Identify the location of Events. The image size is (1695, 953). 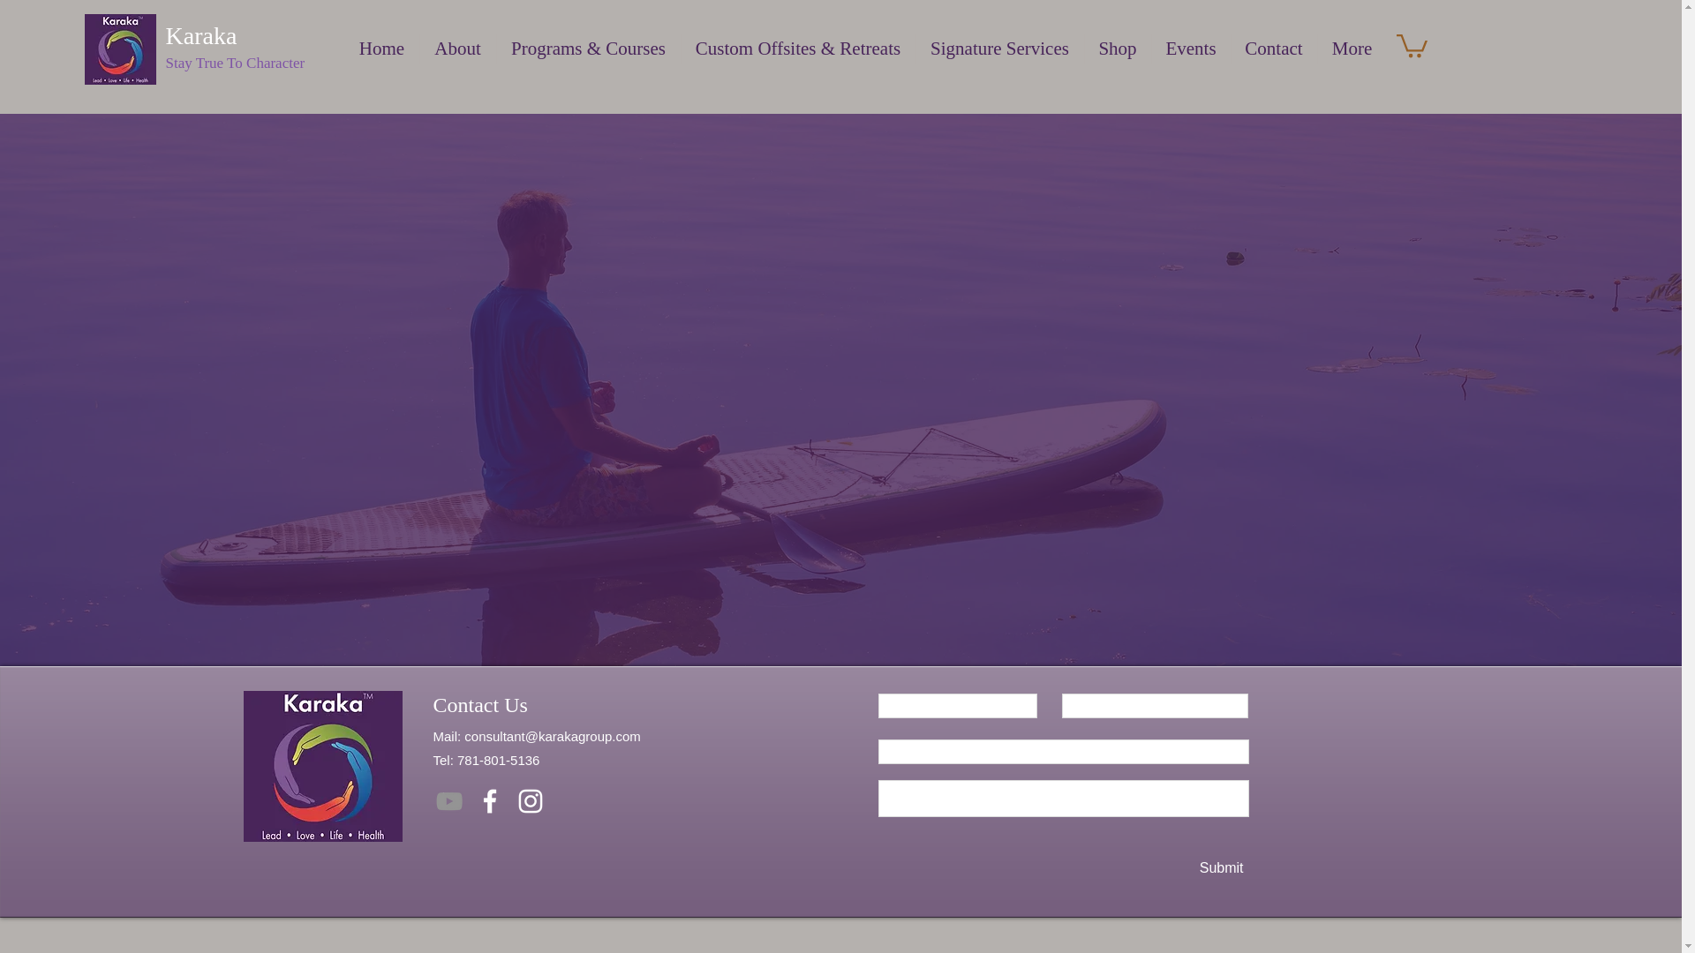
(1190, 49).